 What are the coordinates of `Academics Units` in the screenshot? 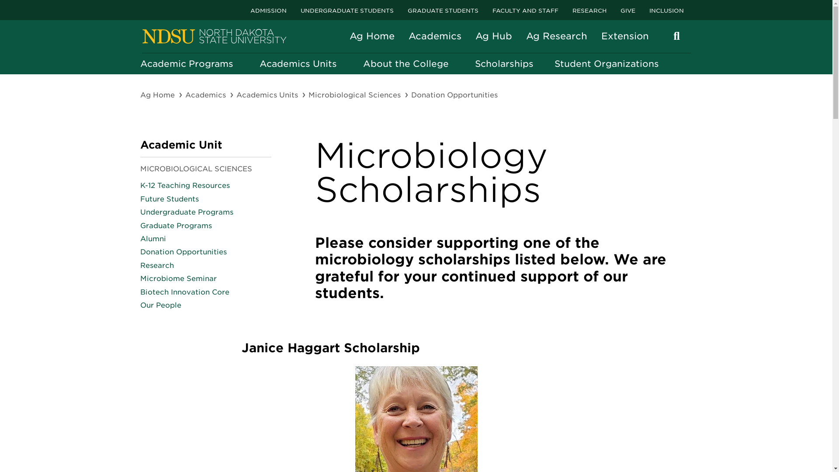 It's located at (267, 95).